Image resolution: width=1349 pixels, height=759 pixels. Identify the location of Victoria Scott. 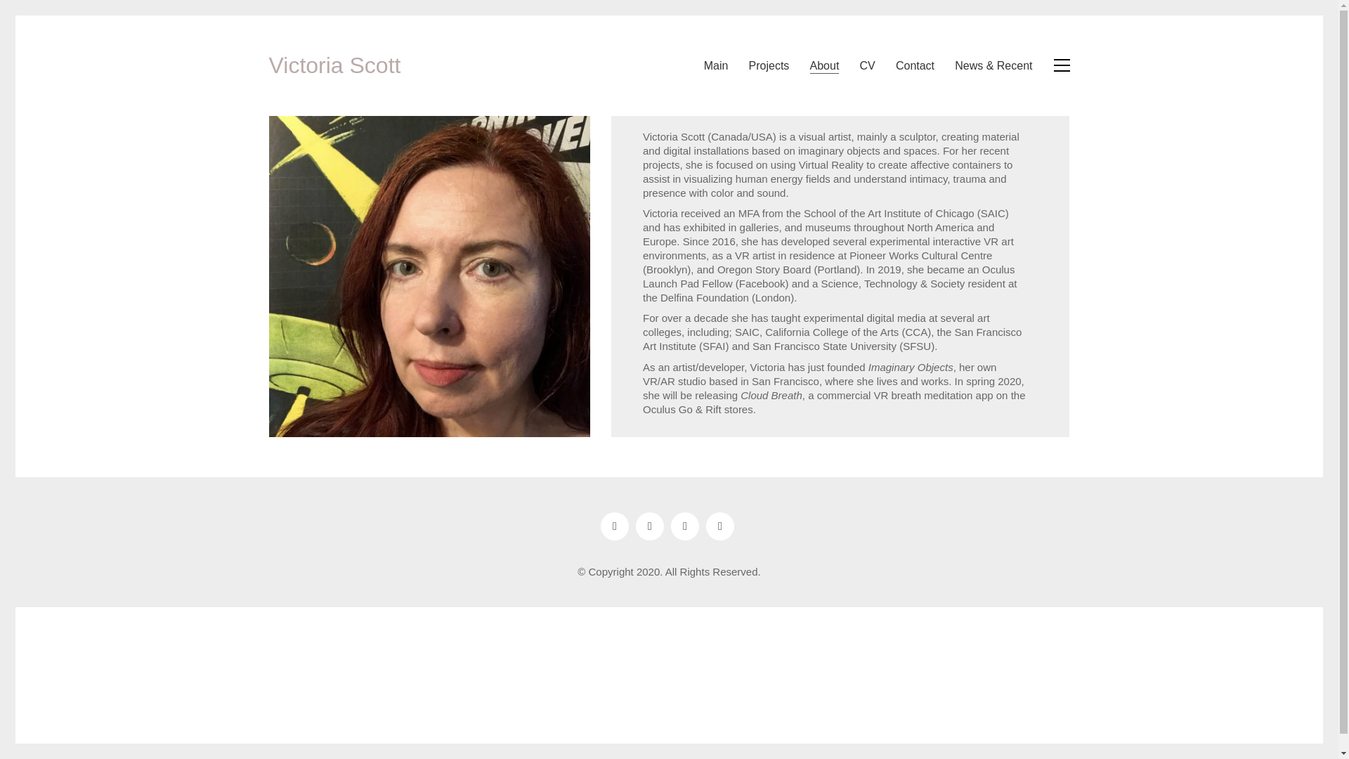
(334, 65).